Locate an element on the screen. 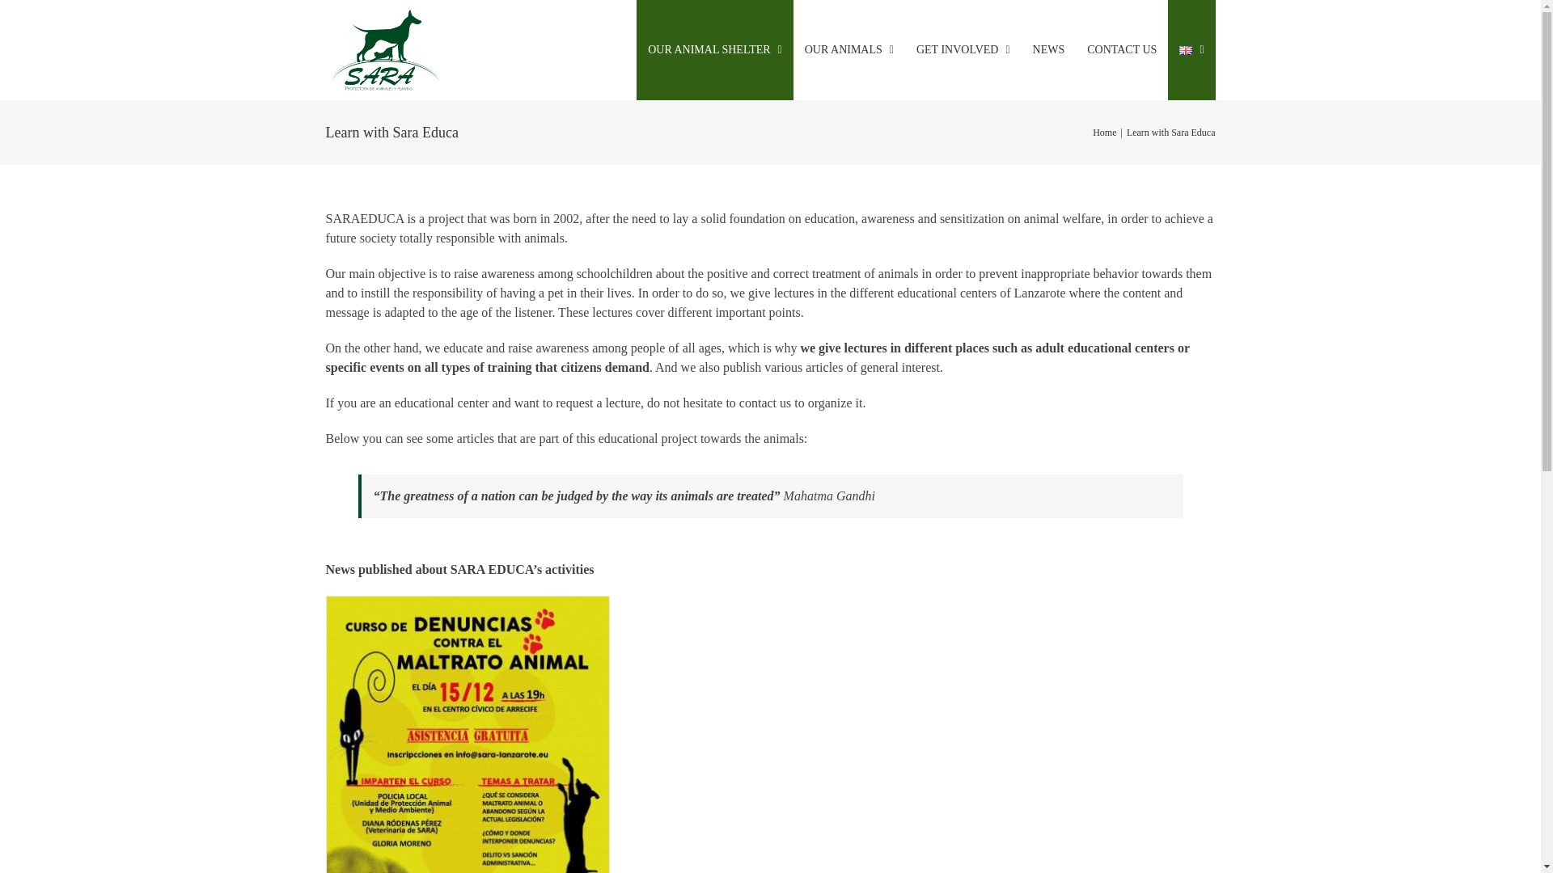  GET INVOLVED is located at coordinates (963, 50).